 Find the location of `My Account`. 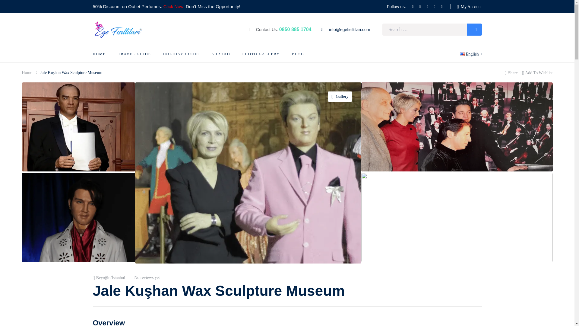

My Account is located at coordinates (469, 7).